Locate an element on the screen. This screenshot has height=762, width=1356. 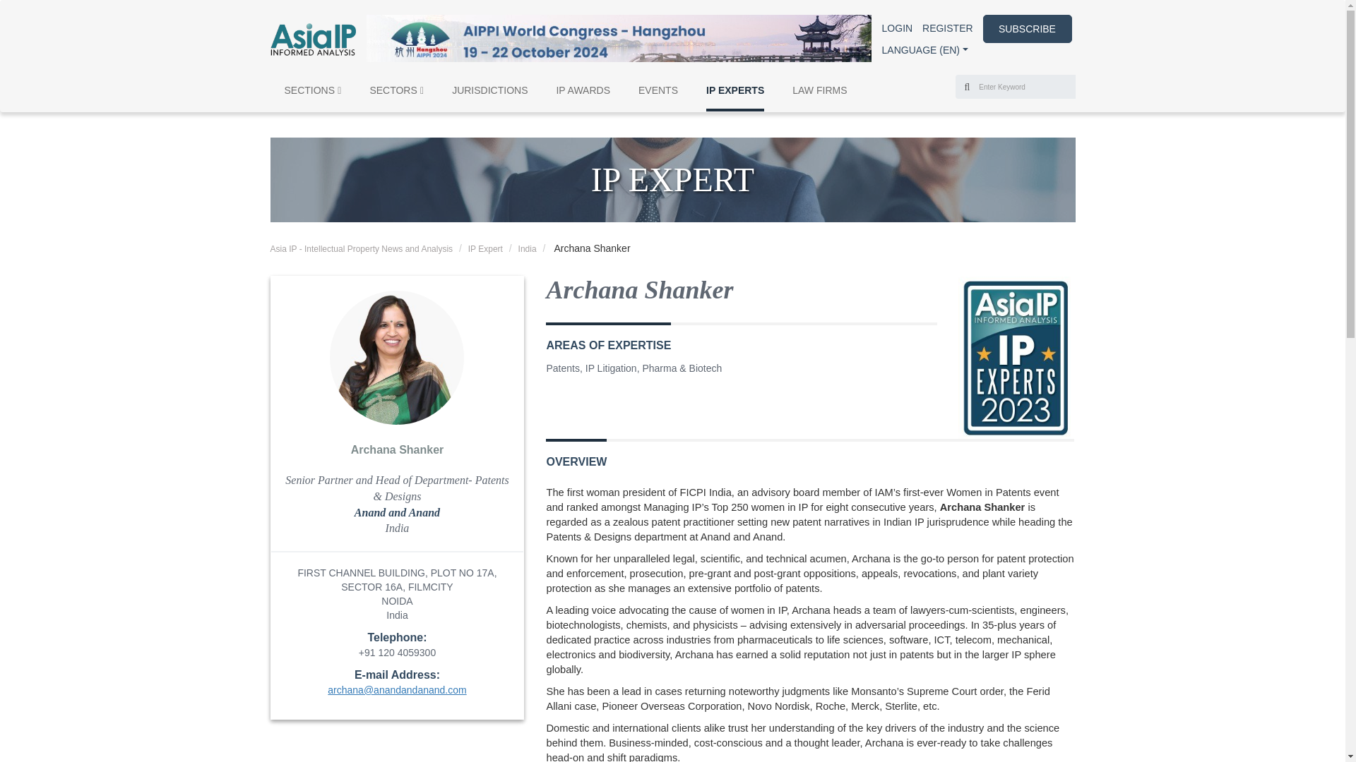
SECTORS is located at coordinates (395, 97).